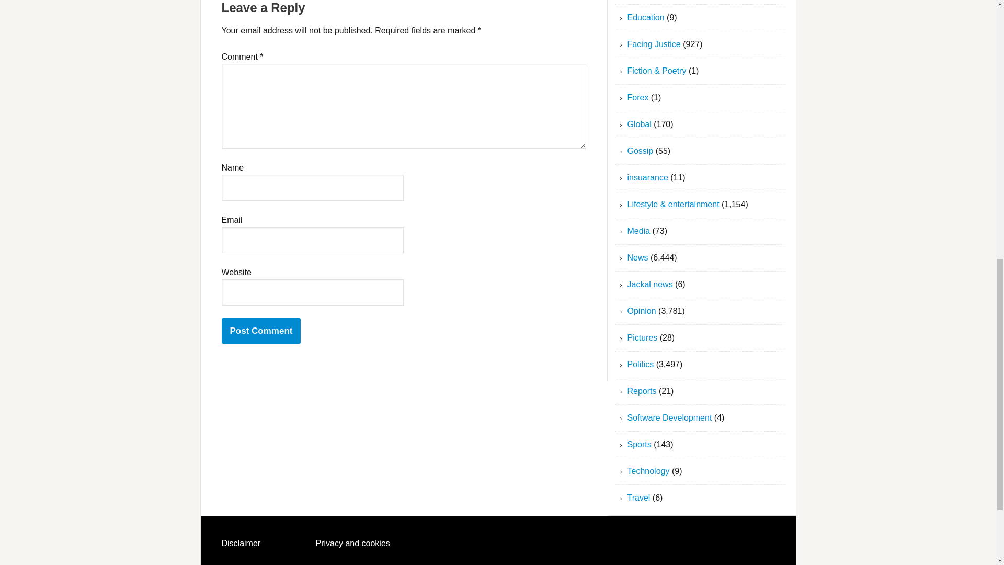  Describe the element at coordinates (641, 364) in the screenshot. I see `Politics` at that location.